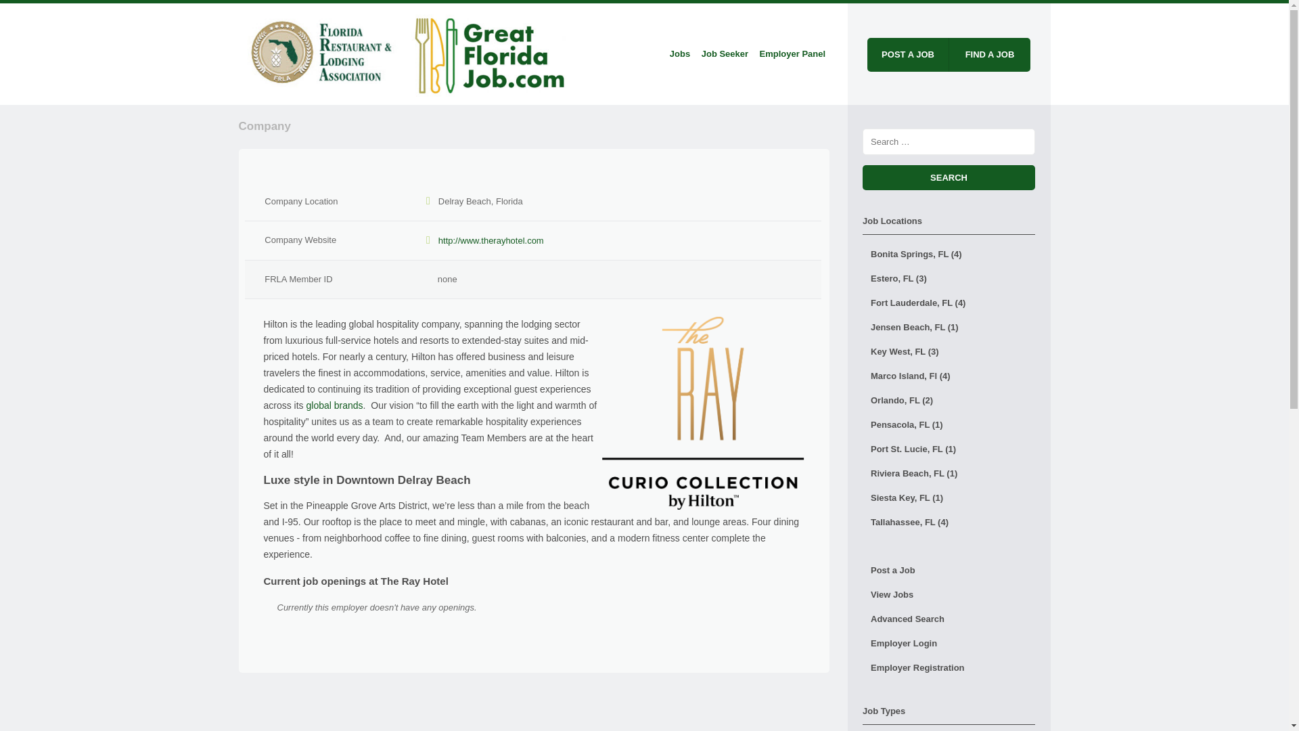 The image size is (1299, 731). What do you see at coordinates (949, 667) in the screenshot?
I see `Employer Registration` at bounding box center [949, 667].